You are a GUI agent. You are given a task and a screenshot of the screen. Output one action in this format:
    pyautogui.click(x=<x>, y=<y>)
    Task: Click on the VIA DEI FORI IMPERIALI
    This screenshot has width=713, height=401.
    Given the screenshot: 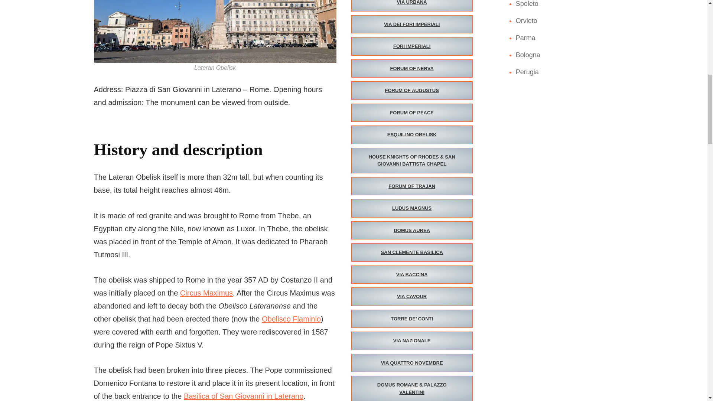 What is the action you would take?
    pyautogui.click(x=412, y=25)
    